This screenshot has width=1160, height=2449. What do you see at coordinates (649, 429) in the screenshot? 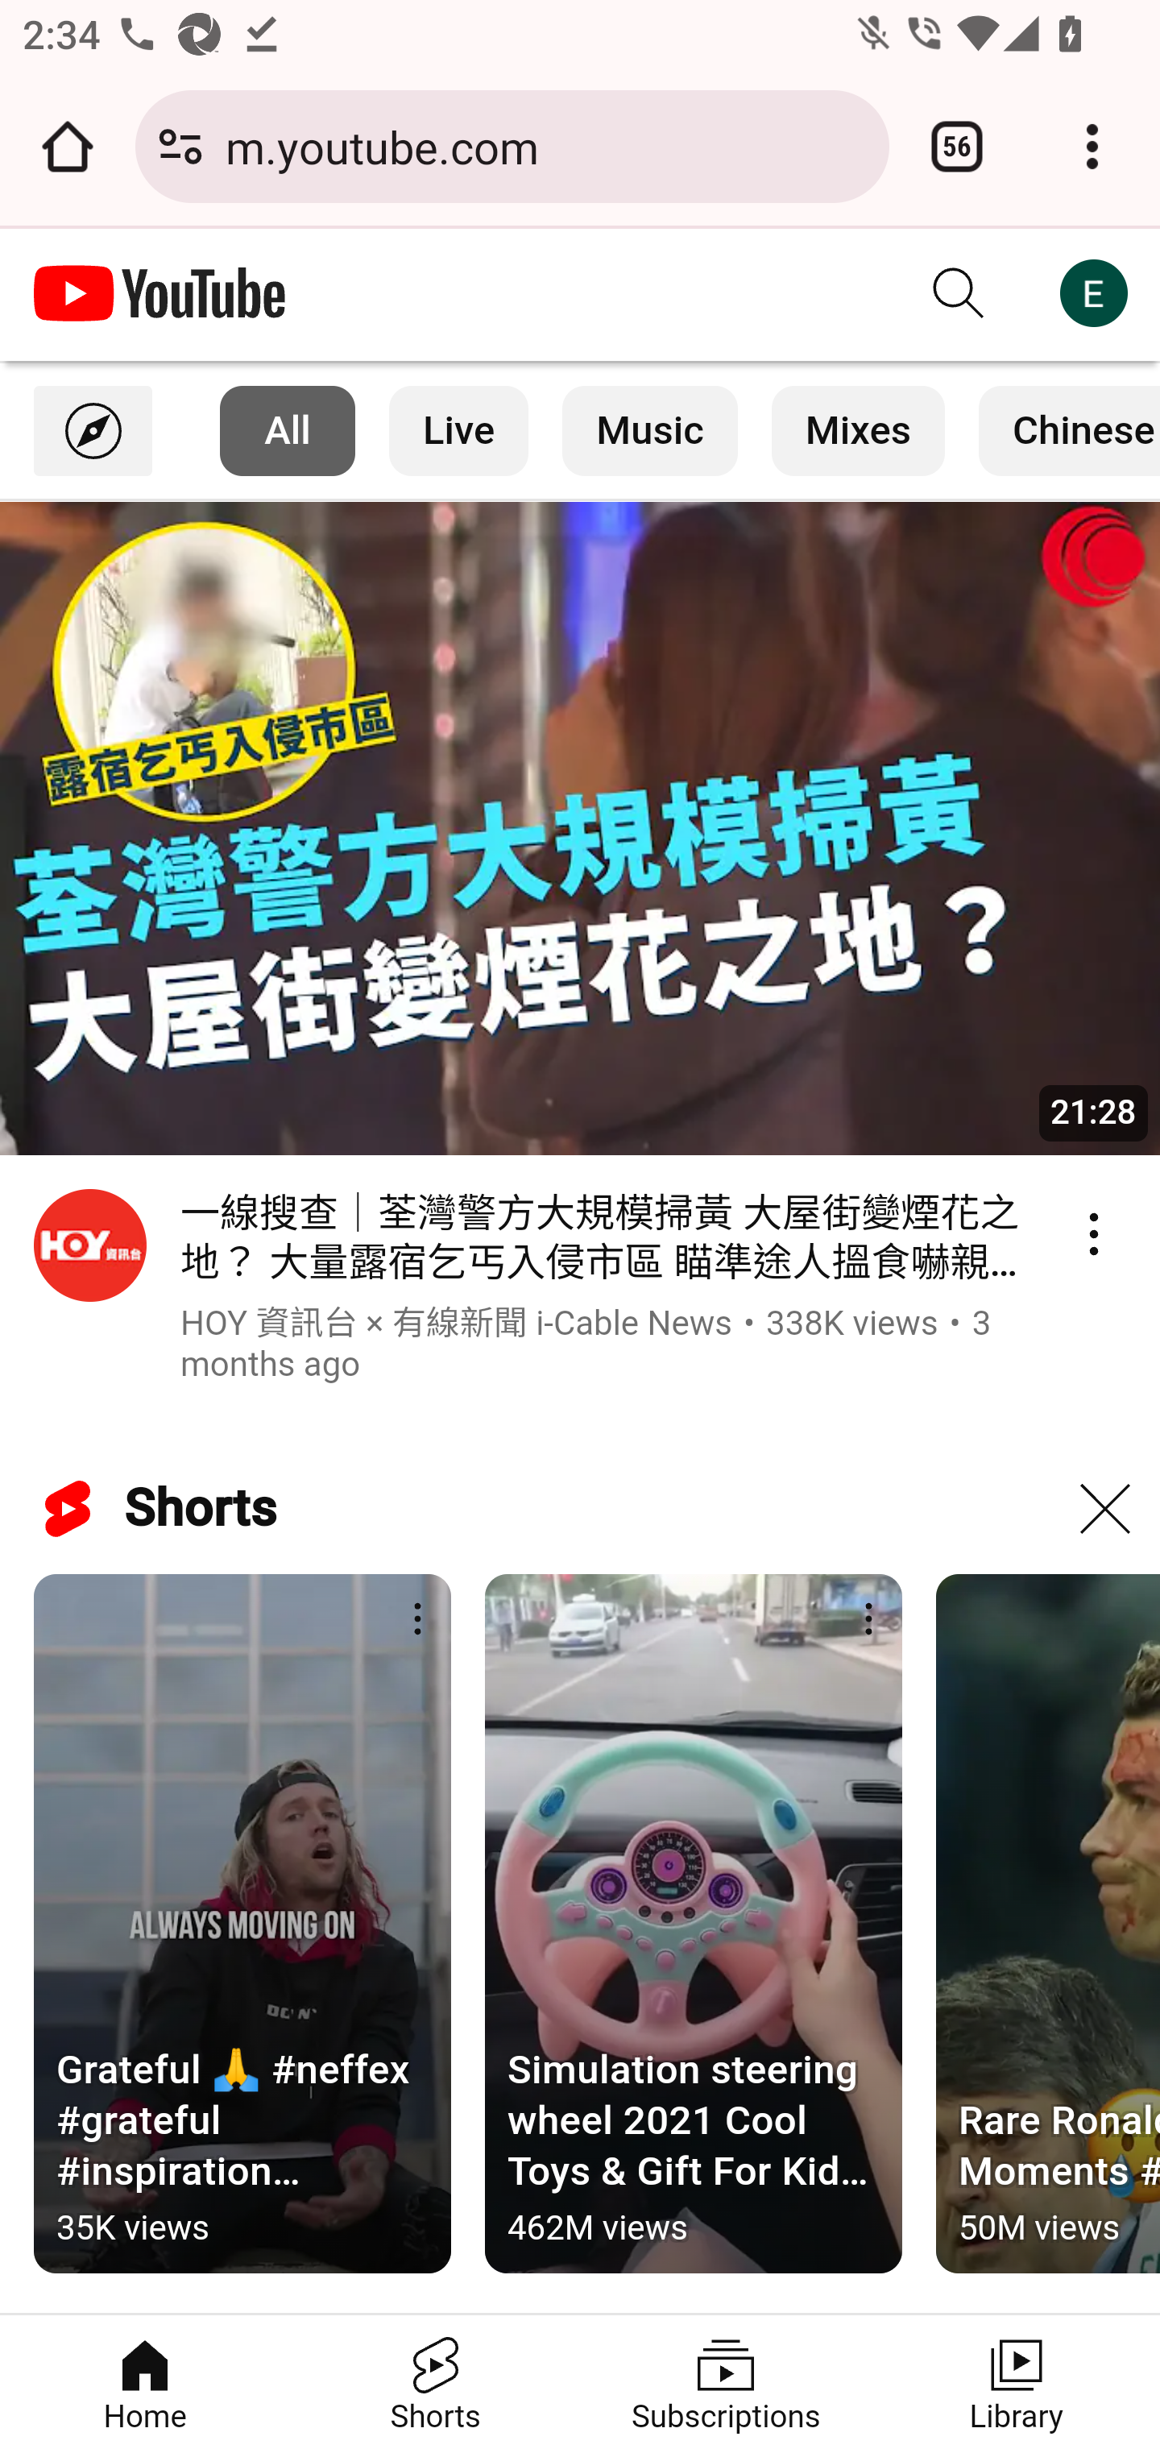
I see `Music` at bounding box center [649, 429].